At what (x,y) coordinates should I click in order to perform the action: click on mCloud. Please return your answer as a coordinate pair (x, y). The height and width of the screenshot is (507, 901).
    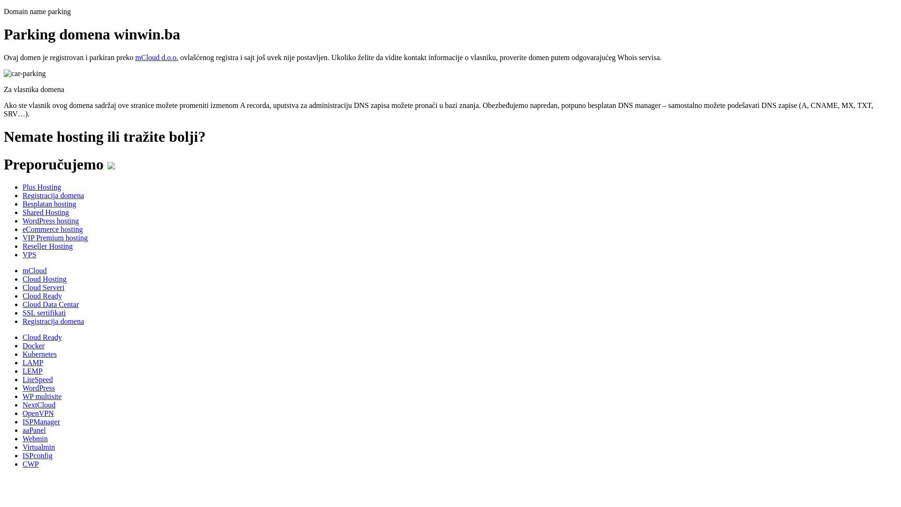
    Looking at the image, I should click on (35, 270).